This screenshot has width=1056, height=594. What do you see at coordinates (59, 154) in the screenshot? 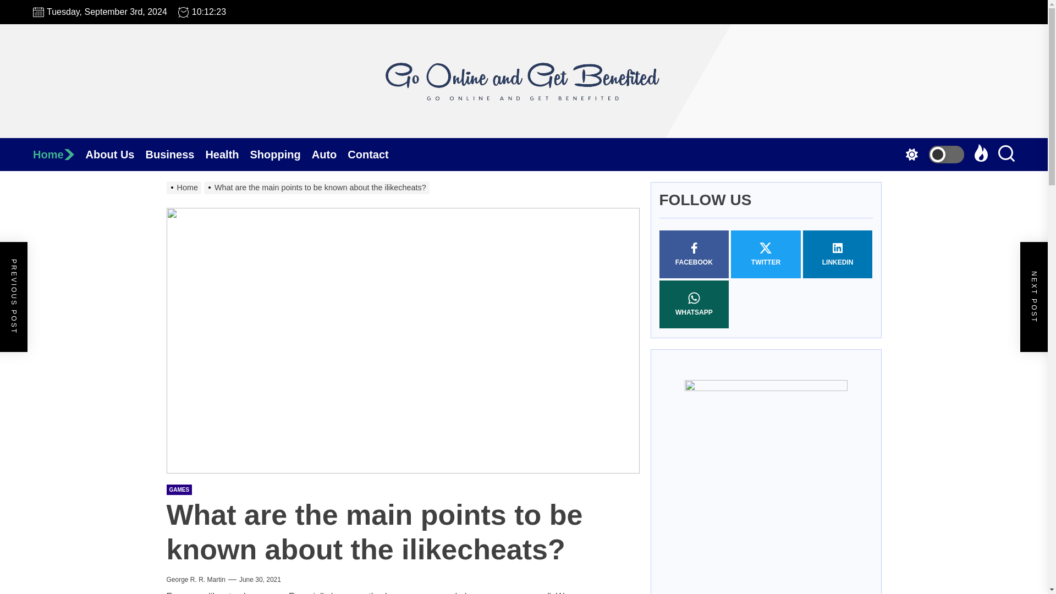
I see `Home` at bounding box center [59, 154].